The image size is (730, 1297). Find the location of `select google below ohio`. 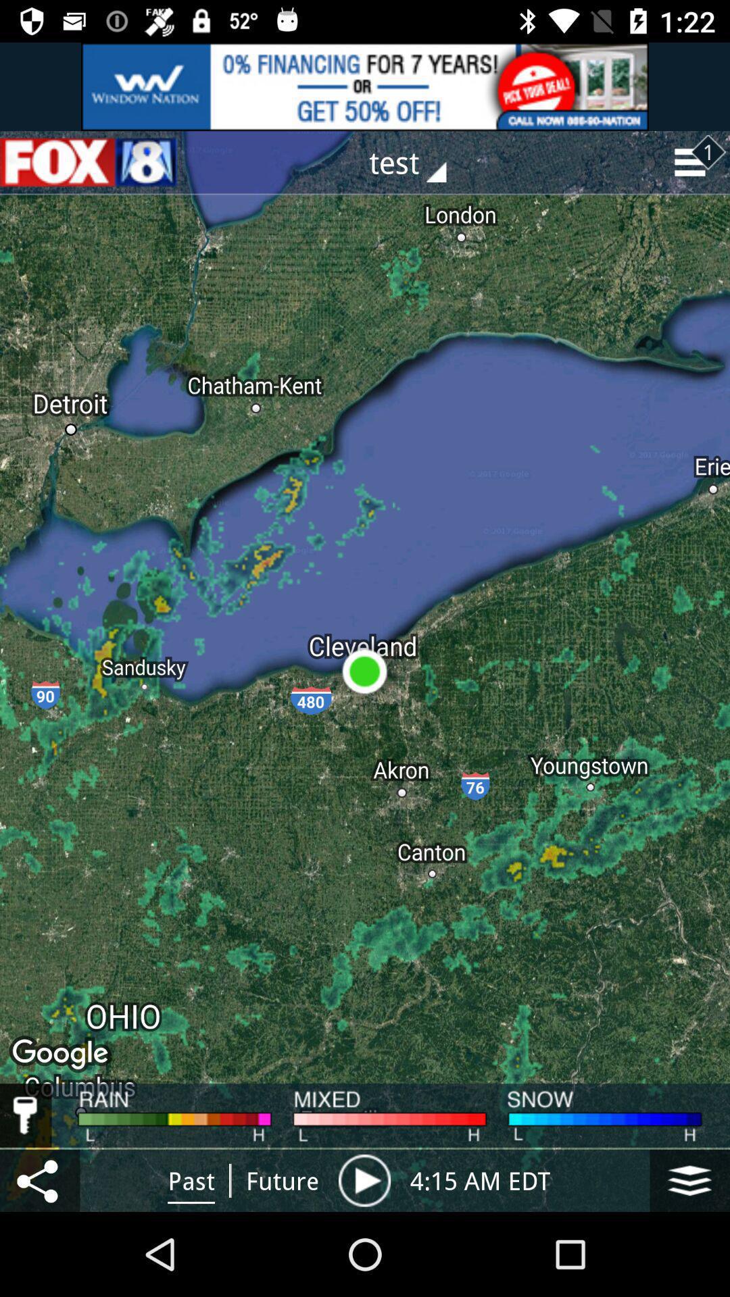

select google below ohio is located at coordinates (62, 1055).